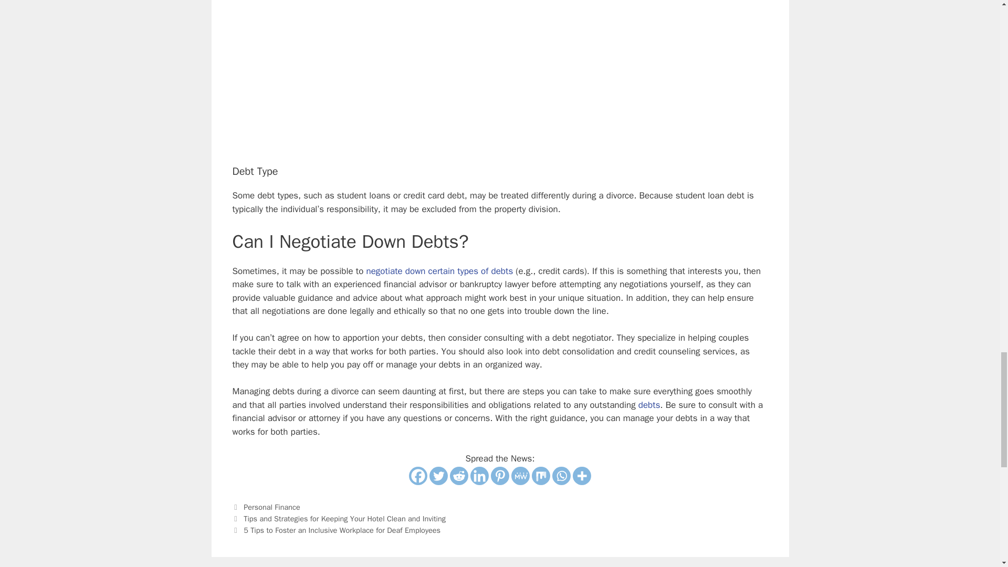 The image size is (1008, 567). I want to click on More, so click(582, 476).